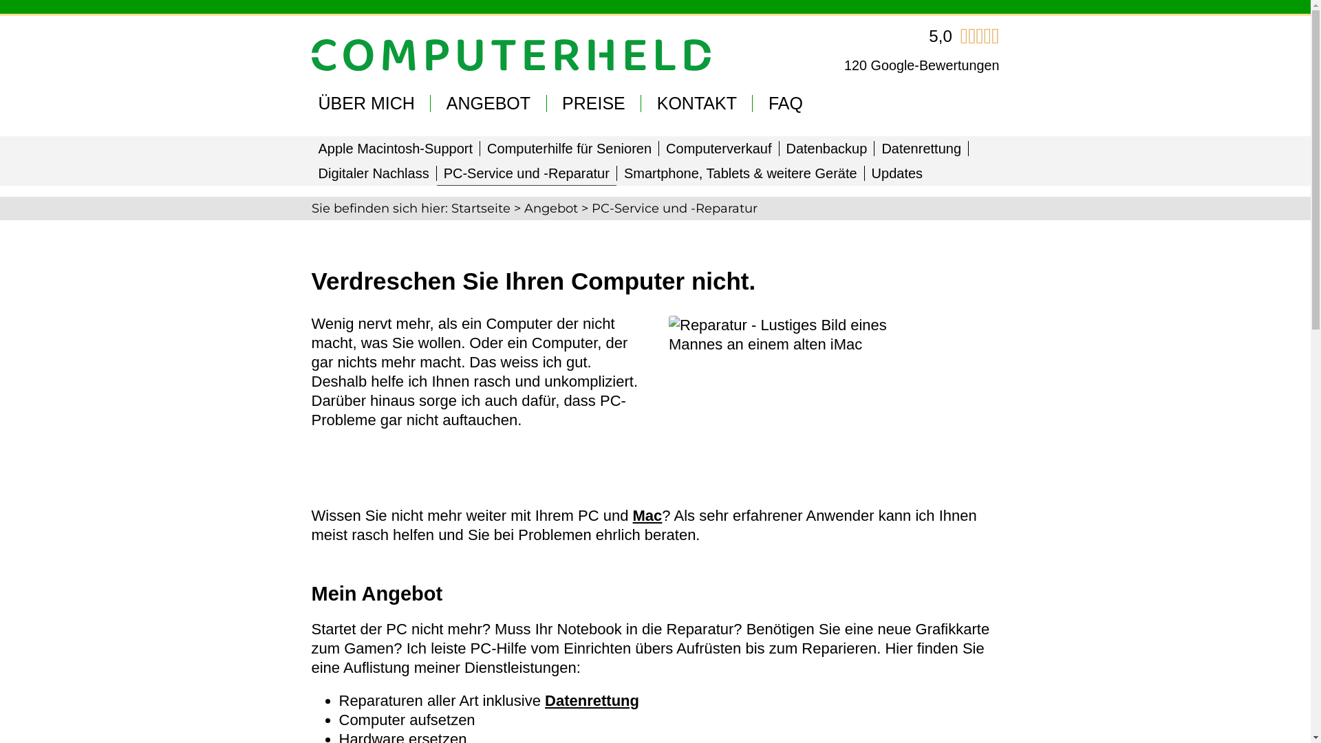  I want to click on Digitaler Nachlass, so click(373, 173).